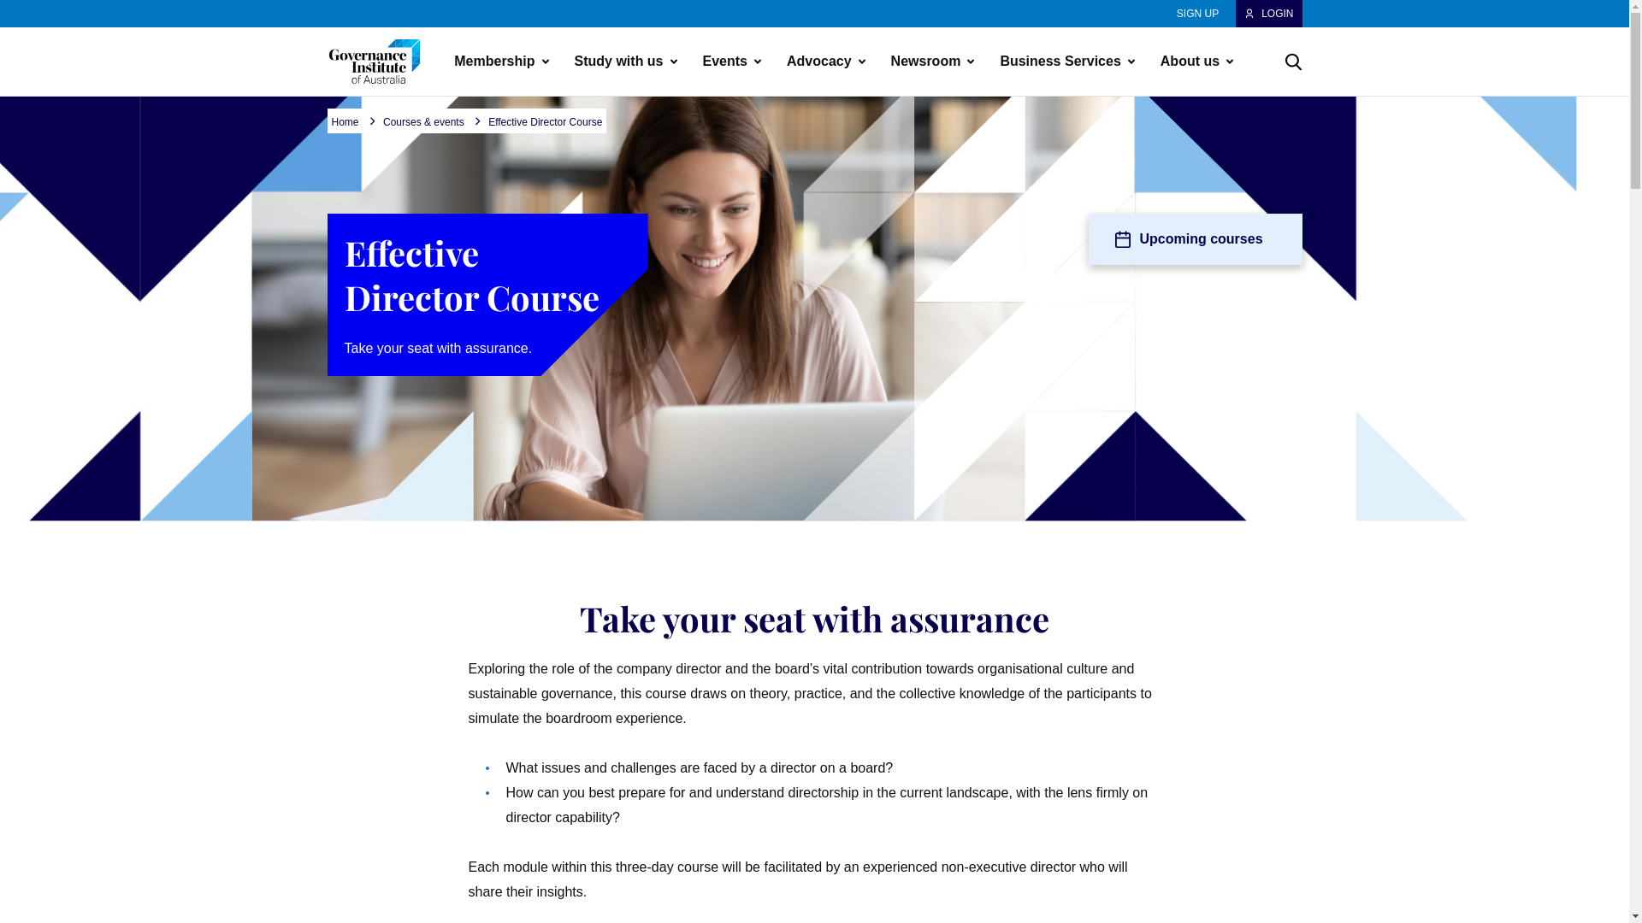 The image size is (1642, 923). Describe the element at coordinates (1062, 62) in the screenshot. I see `Business Services` at that location.